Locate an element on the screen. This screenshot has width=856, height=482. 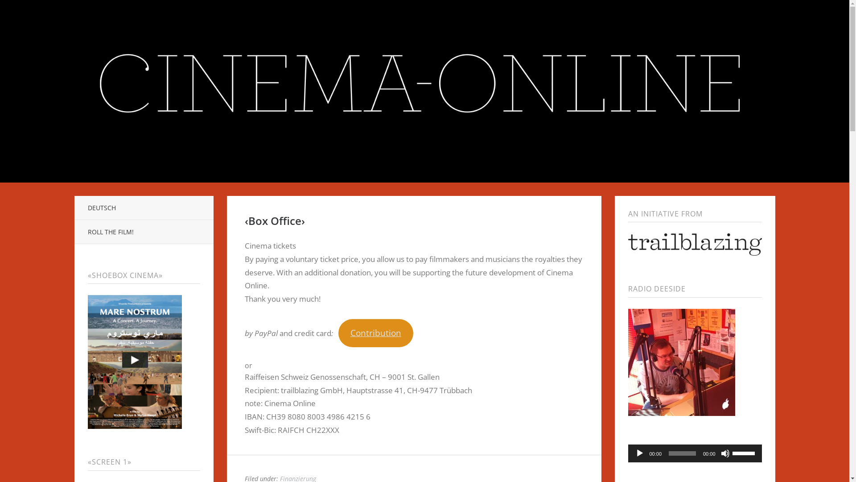
ROLL THE FILM! is located at coordinates (144, 232).